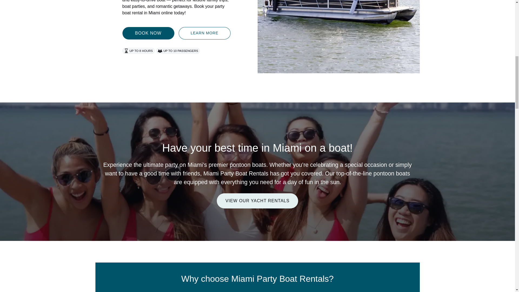 The image size is (519, 292). Describe the element at coordinates (148, 33) in the screenshot. I see `BOOK NOW` at that location.